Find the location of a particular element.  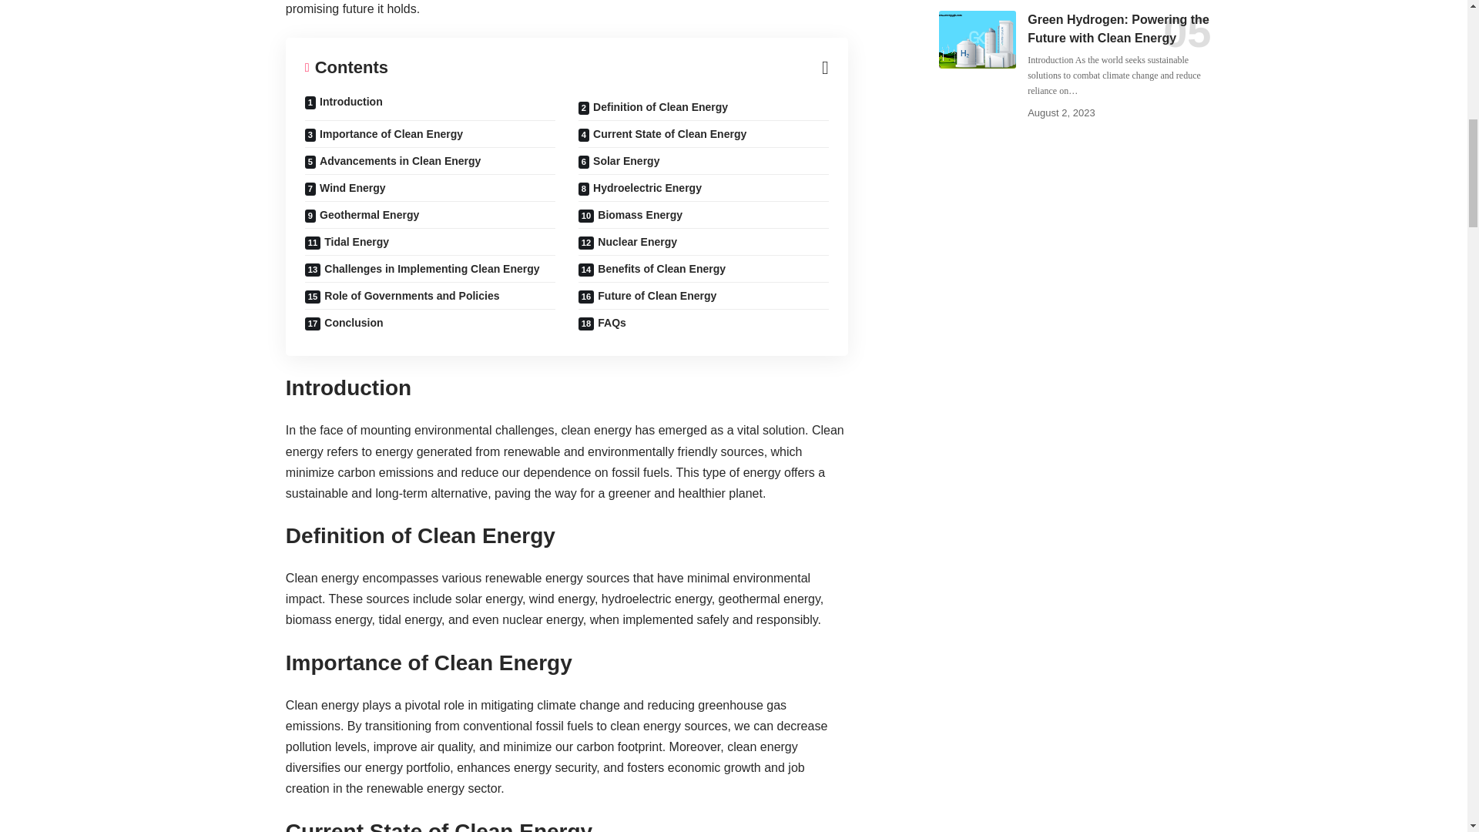

Biomass Energy is located at coordinates (703, 216).